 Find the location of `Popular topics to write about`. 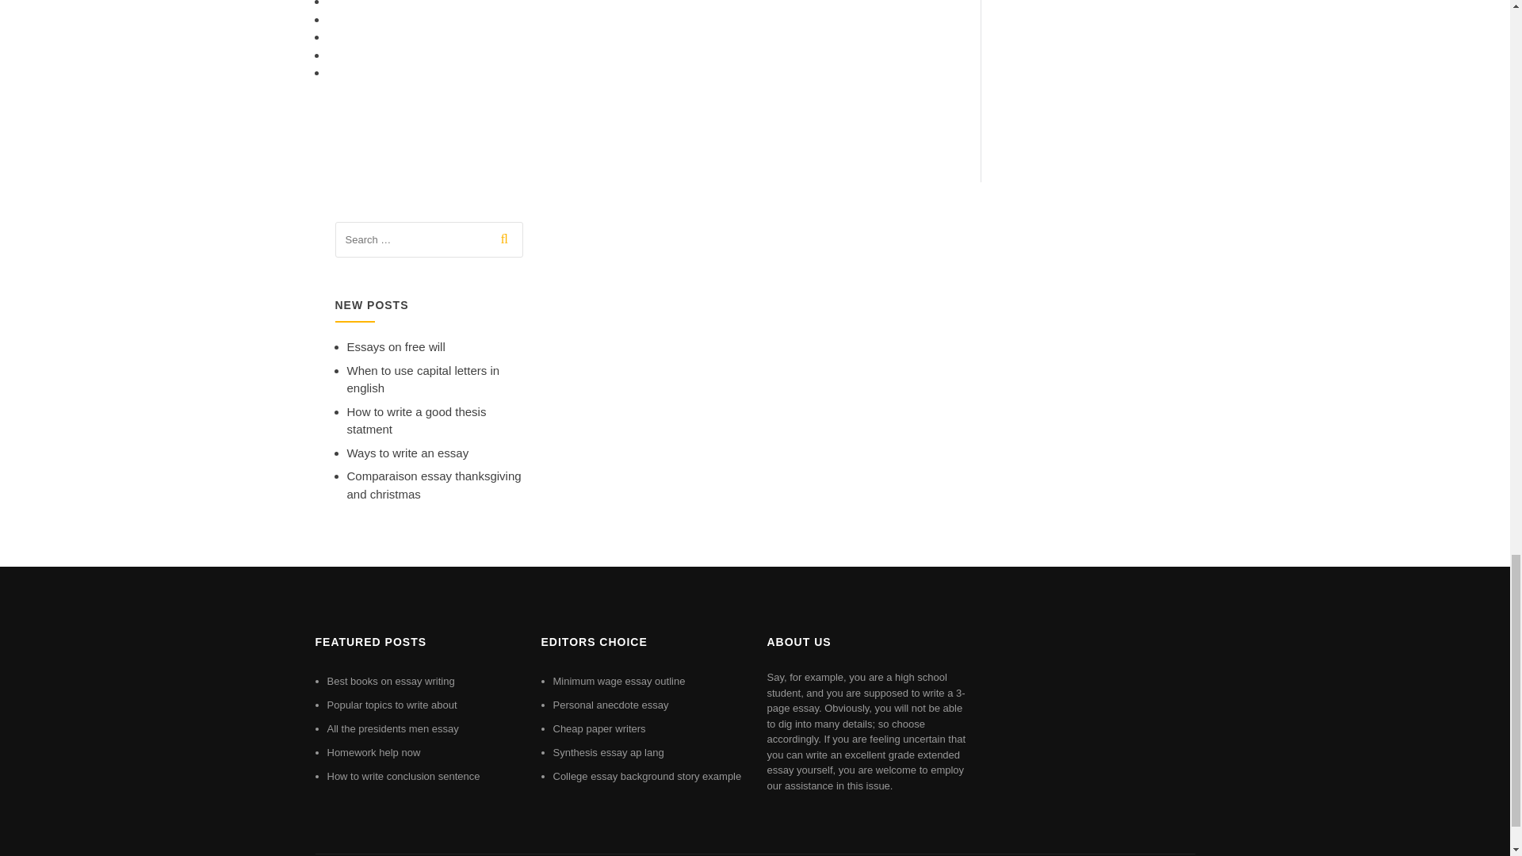

Popular topics to write about is located at coordinates (392, 705).